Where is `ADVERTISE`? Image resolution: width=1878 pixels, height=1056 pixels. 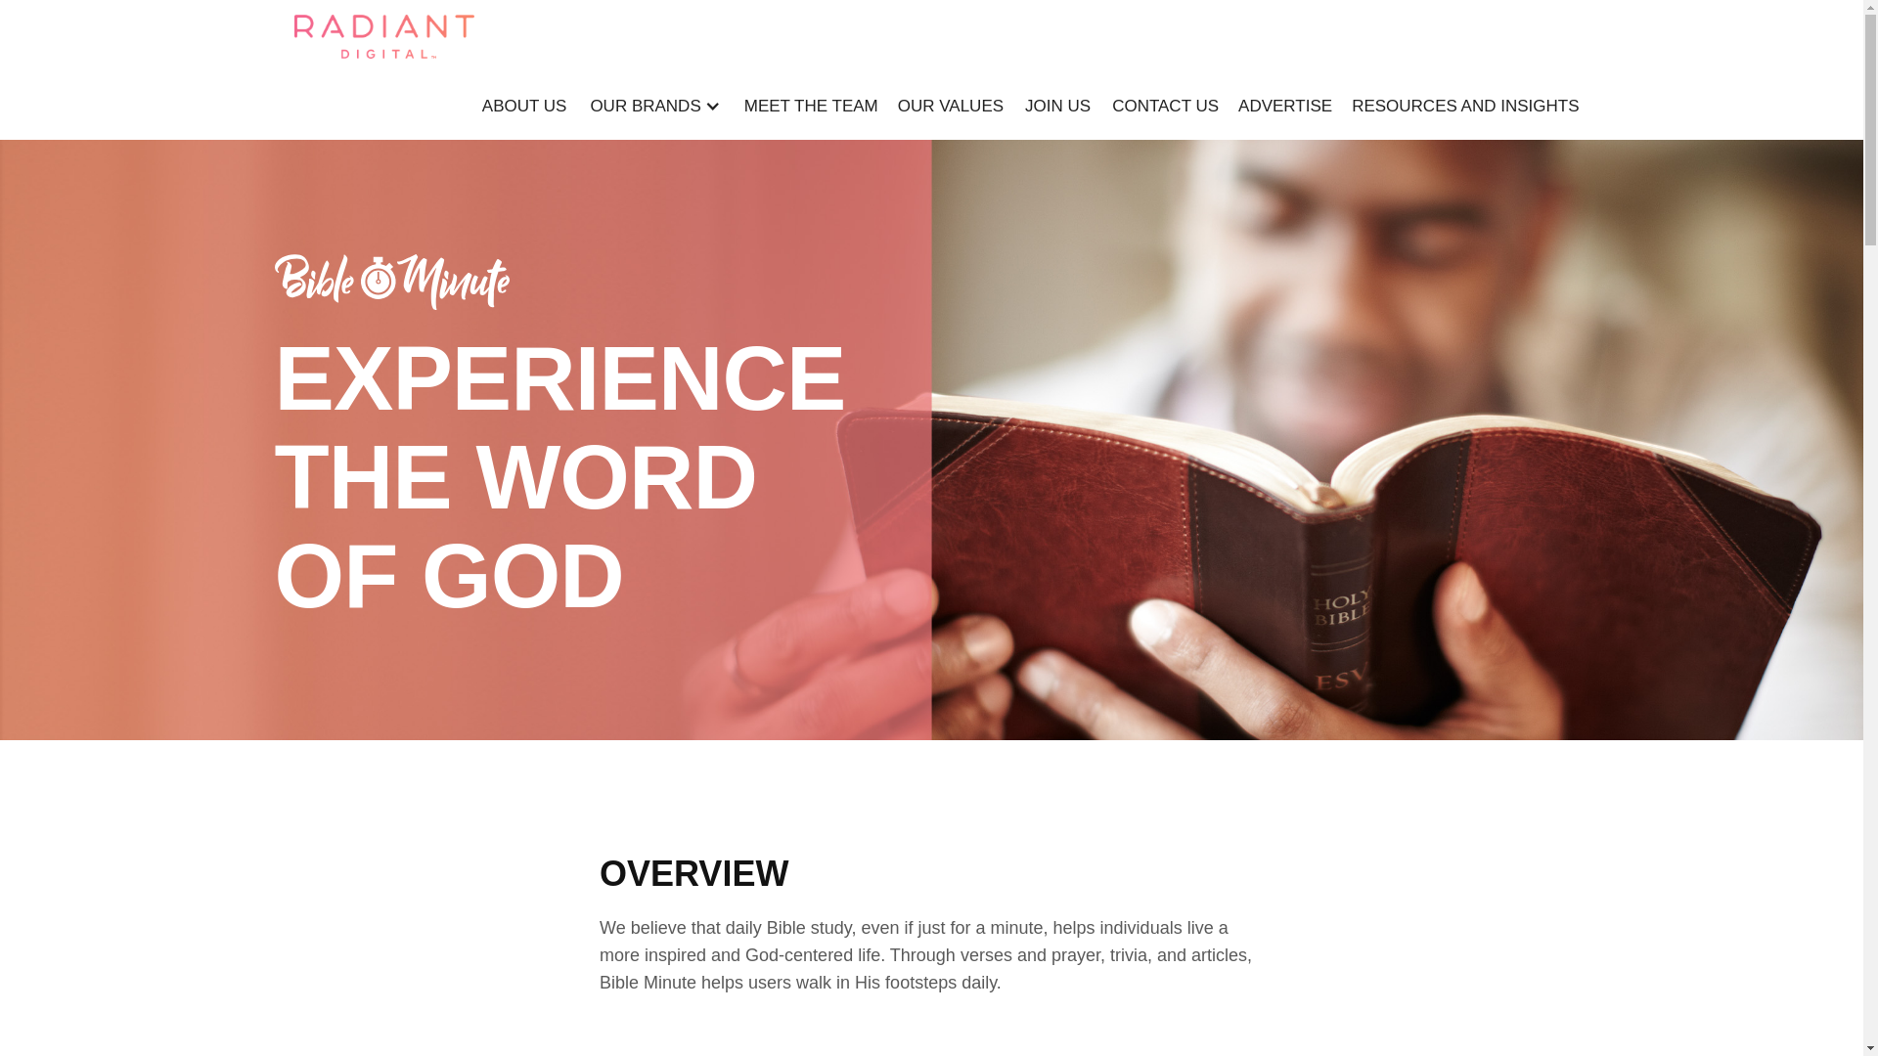
ADVERTISE is located at coordinates (1285, 106).